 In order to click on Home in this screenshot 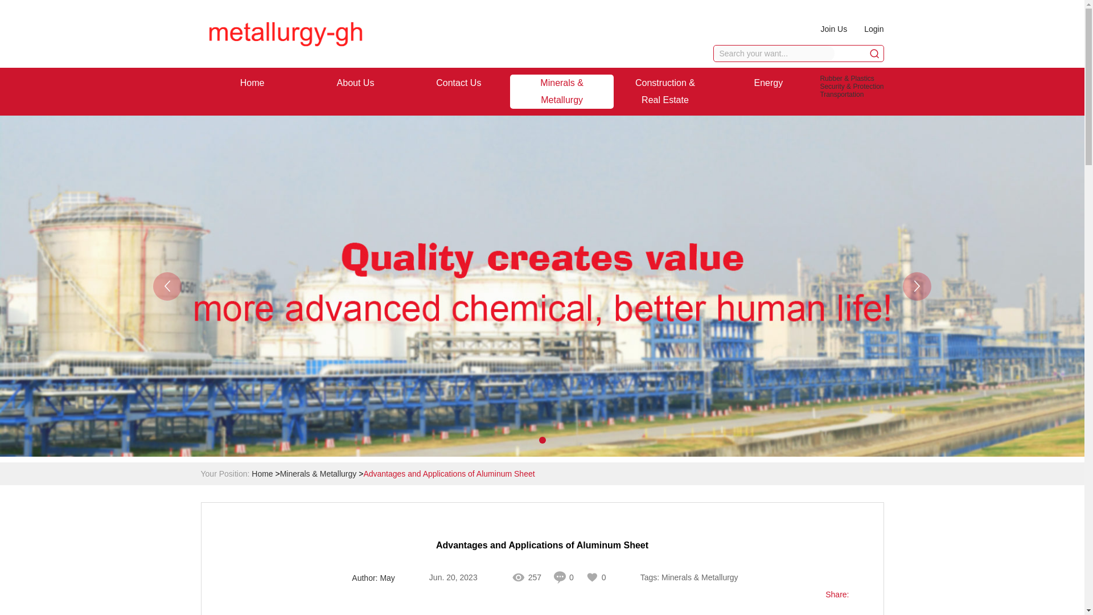, I will do `click(252, 83)`.